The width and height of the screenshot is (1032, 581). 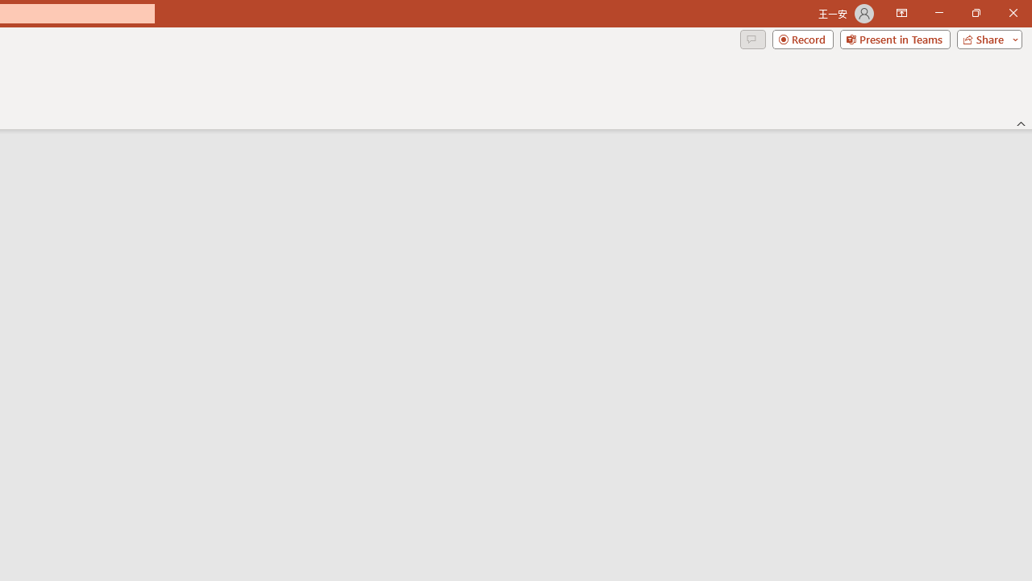 I want to click on Close, so click(x=1013, y=13).